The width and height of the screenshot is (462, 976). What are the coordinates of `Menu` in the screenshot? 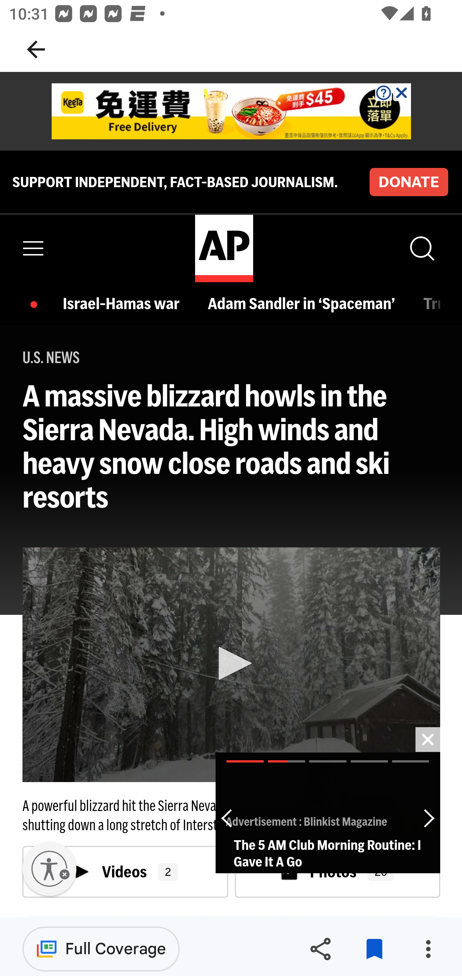 It's located at (34, 248).